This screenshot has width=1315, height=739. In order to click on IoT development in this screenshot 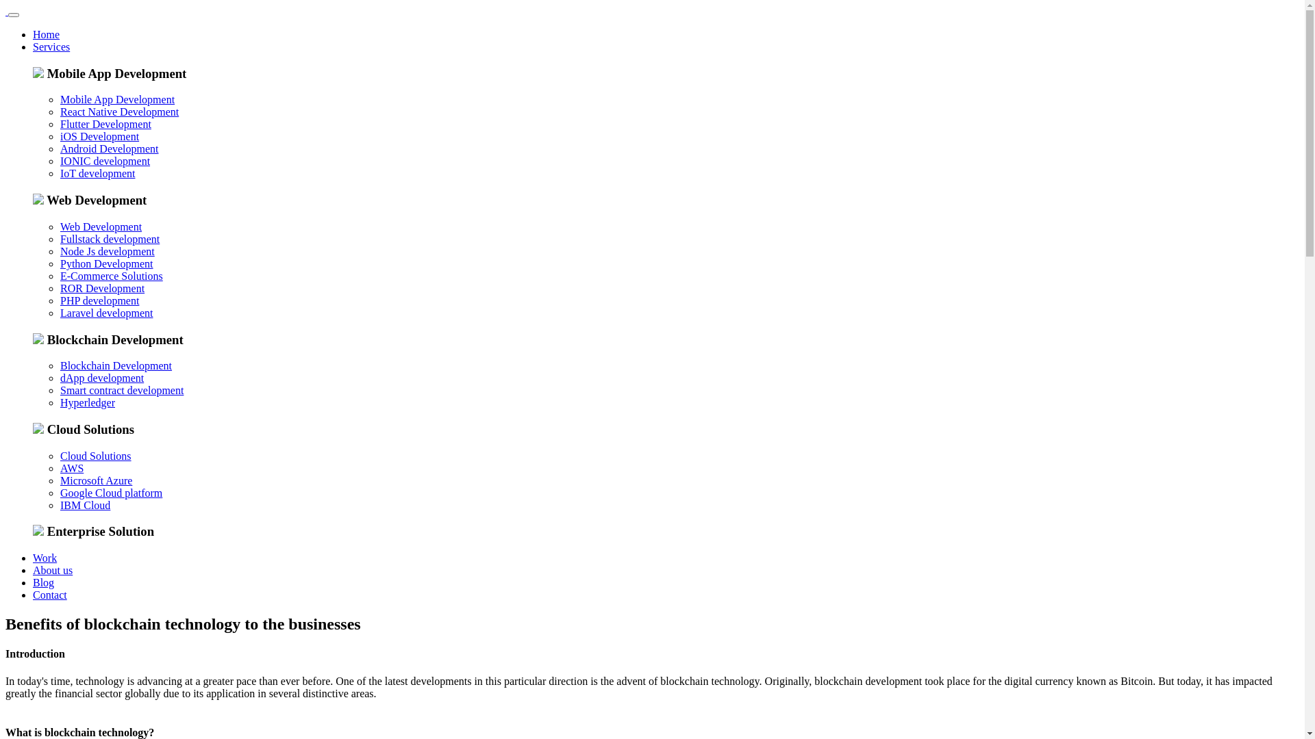, I will do `click(97, 174)`.